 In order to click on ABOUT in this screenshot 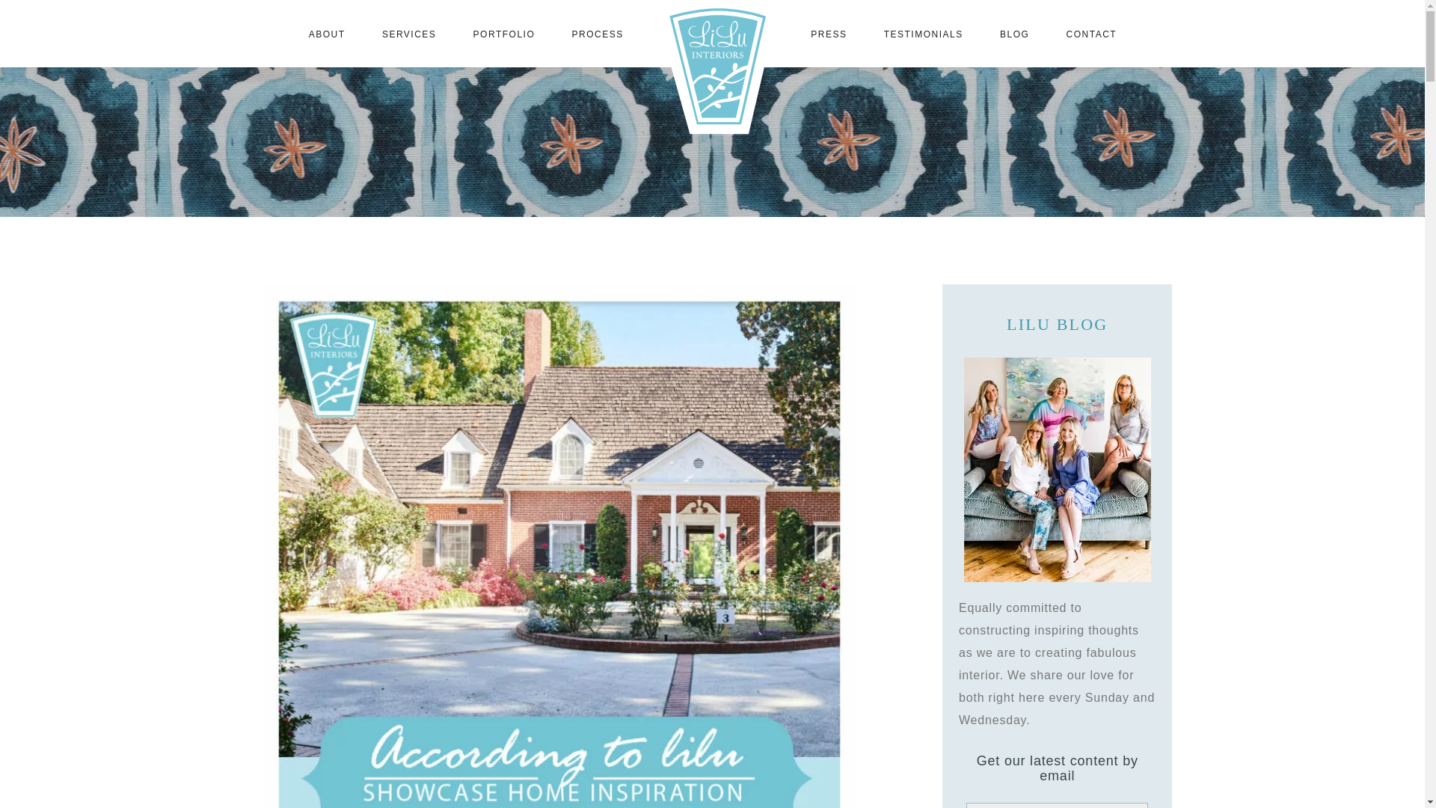, I will do `click(327, 34)`.